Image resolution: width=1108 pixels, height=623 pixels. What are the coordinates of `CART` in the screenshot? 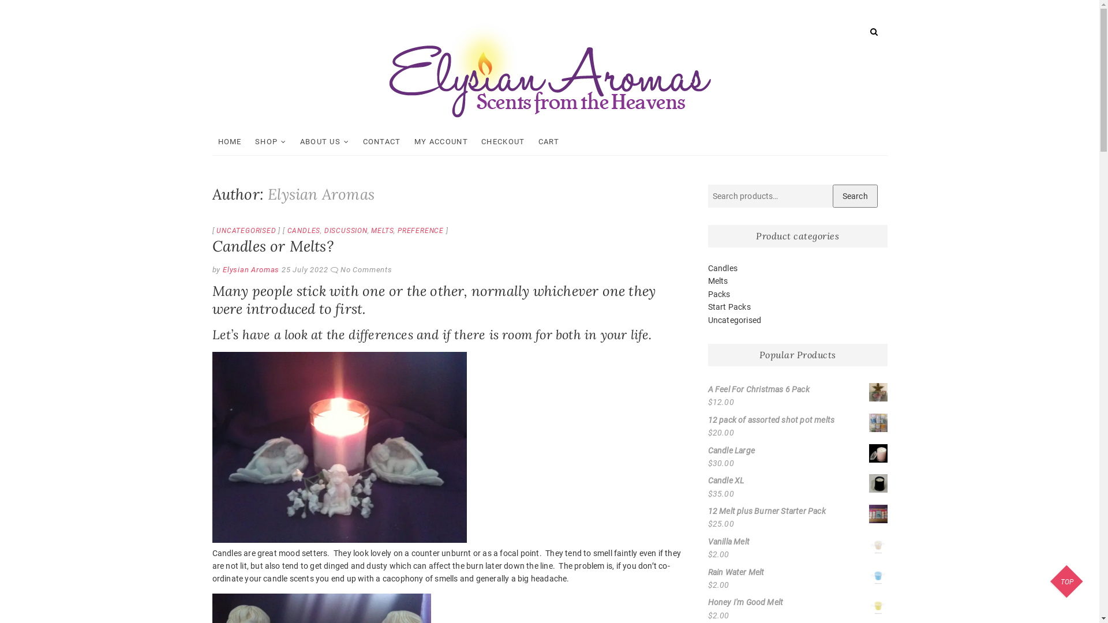 It's located at (549, 142).